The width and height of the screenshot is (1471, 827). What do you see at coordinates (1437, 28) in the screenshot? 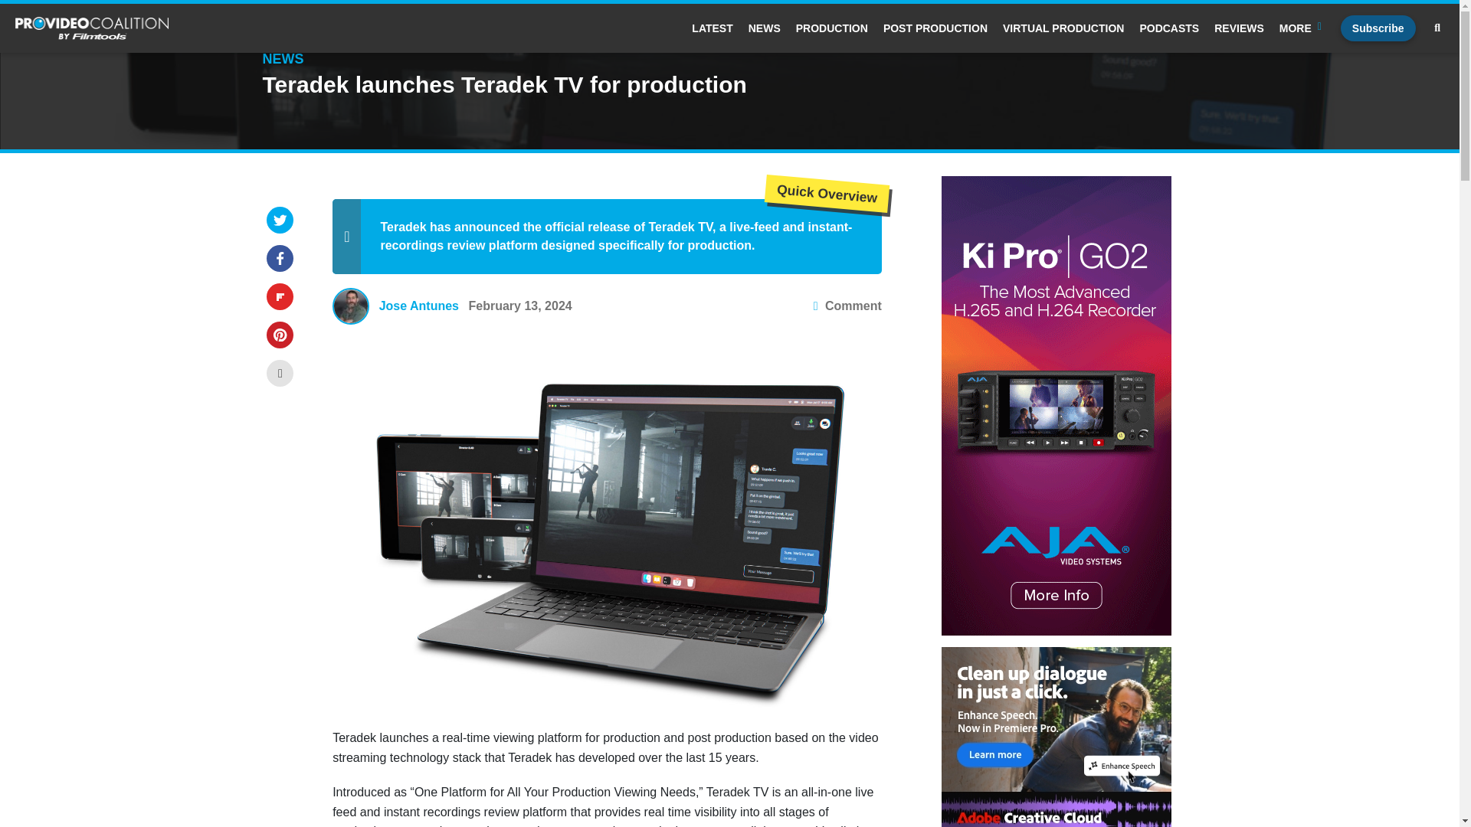
I see `Search` at bounding box center [1437, 28].